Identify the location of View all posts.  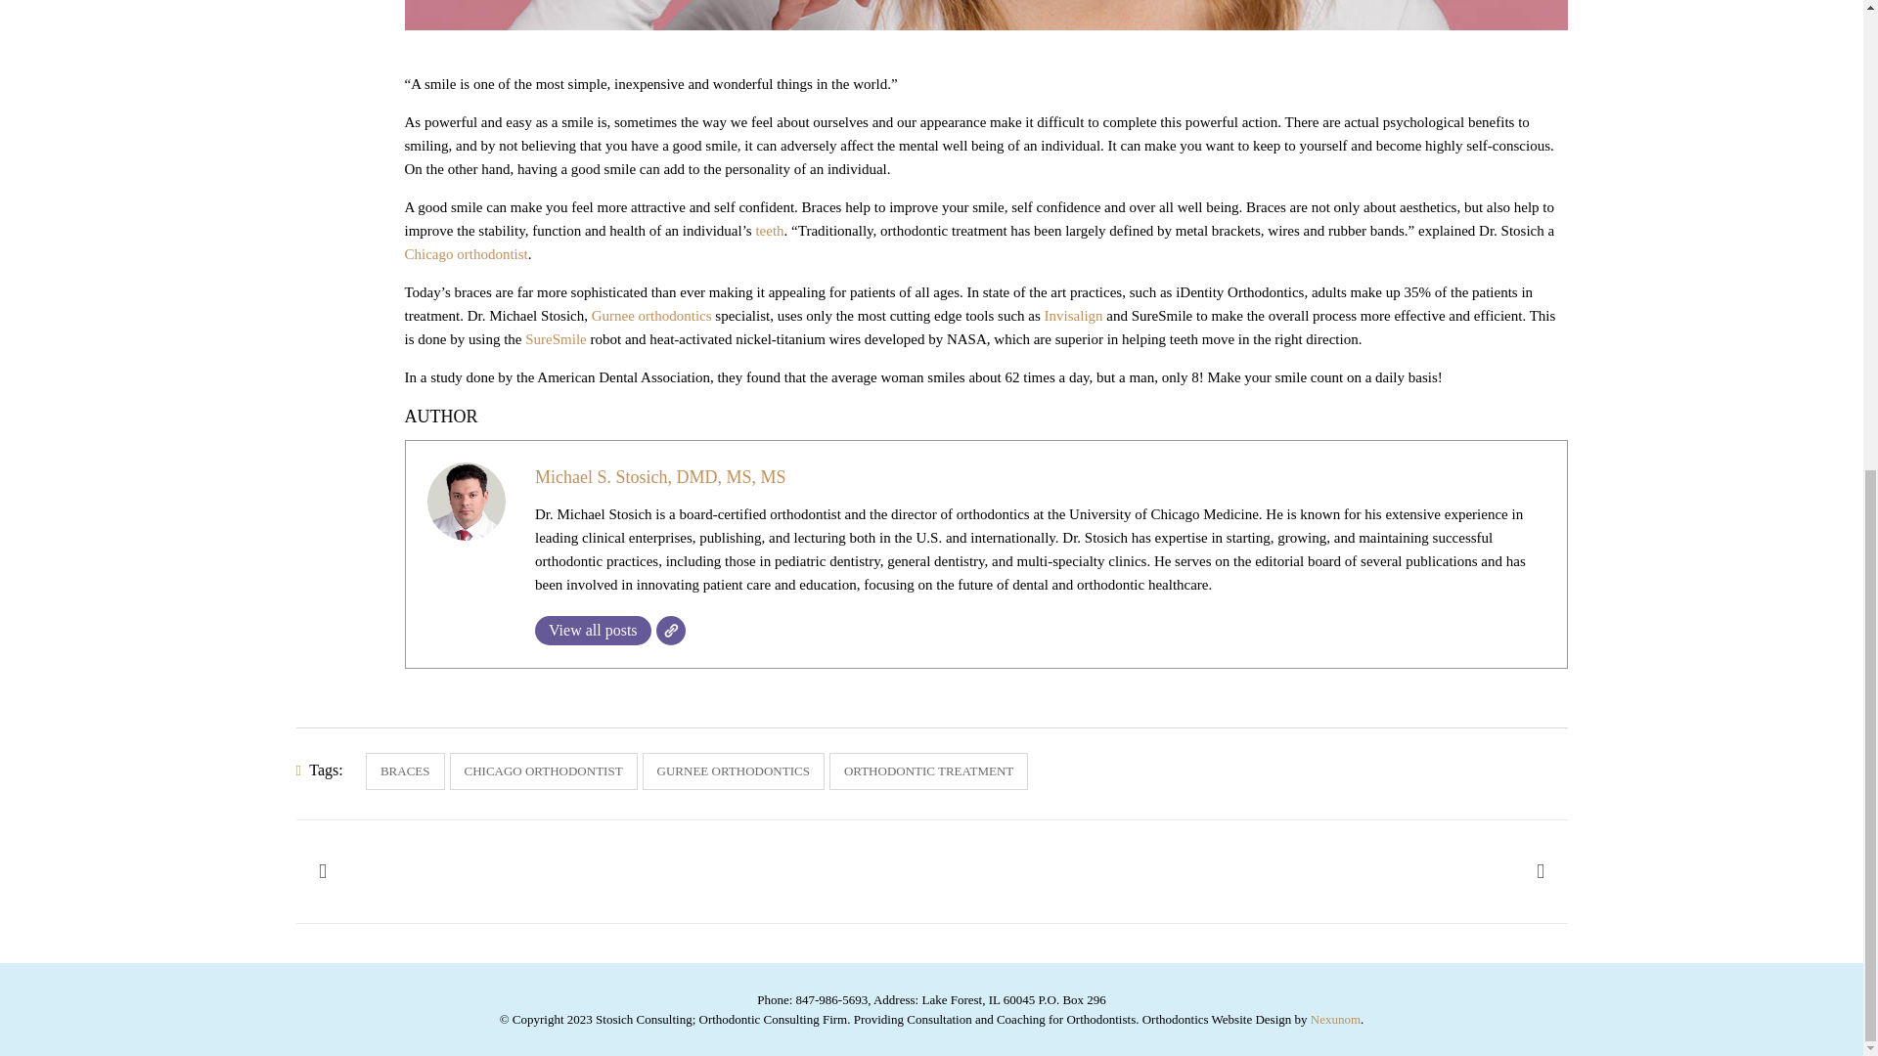
(593, 630).